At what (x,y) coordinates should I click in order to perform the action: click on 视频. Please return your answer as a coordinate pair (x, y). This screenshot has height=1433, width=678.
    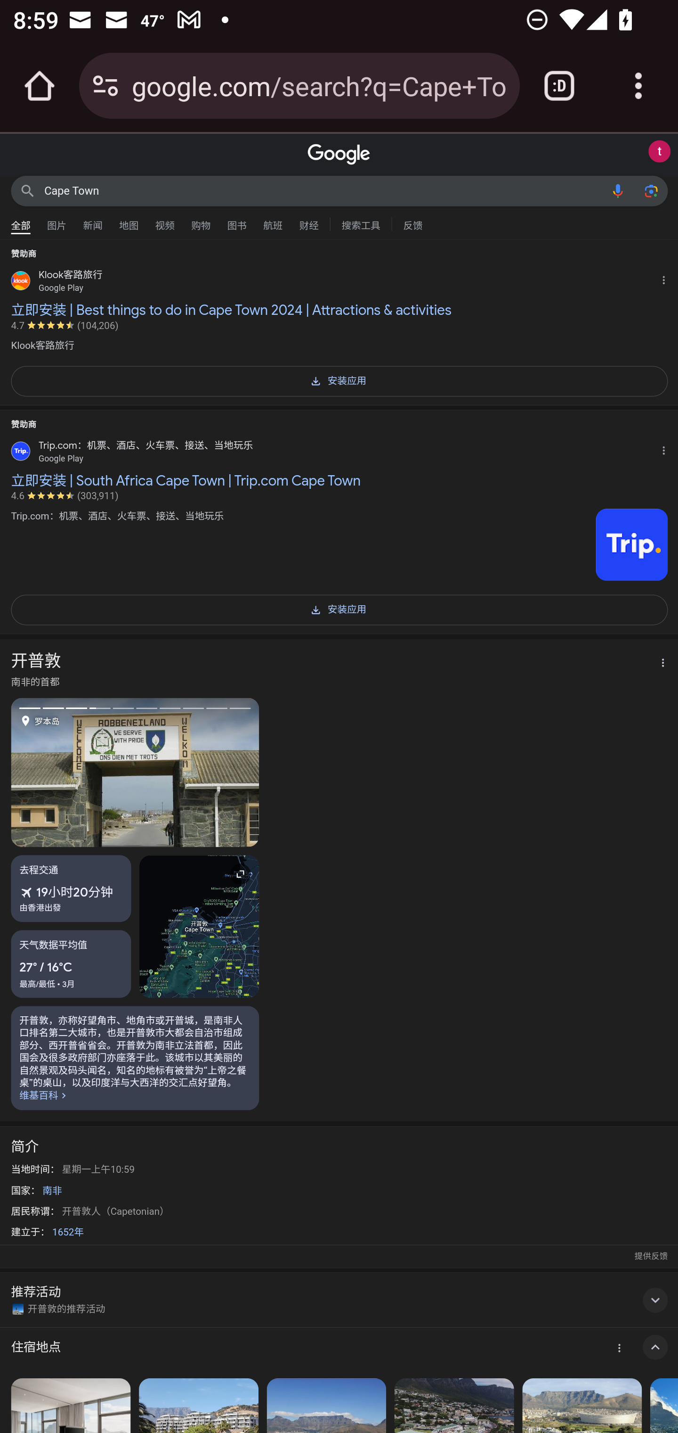
    Looking at the image, I should click on (165, 221).